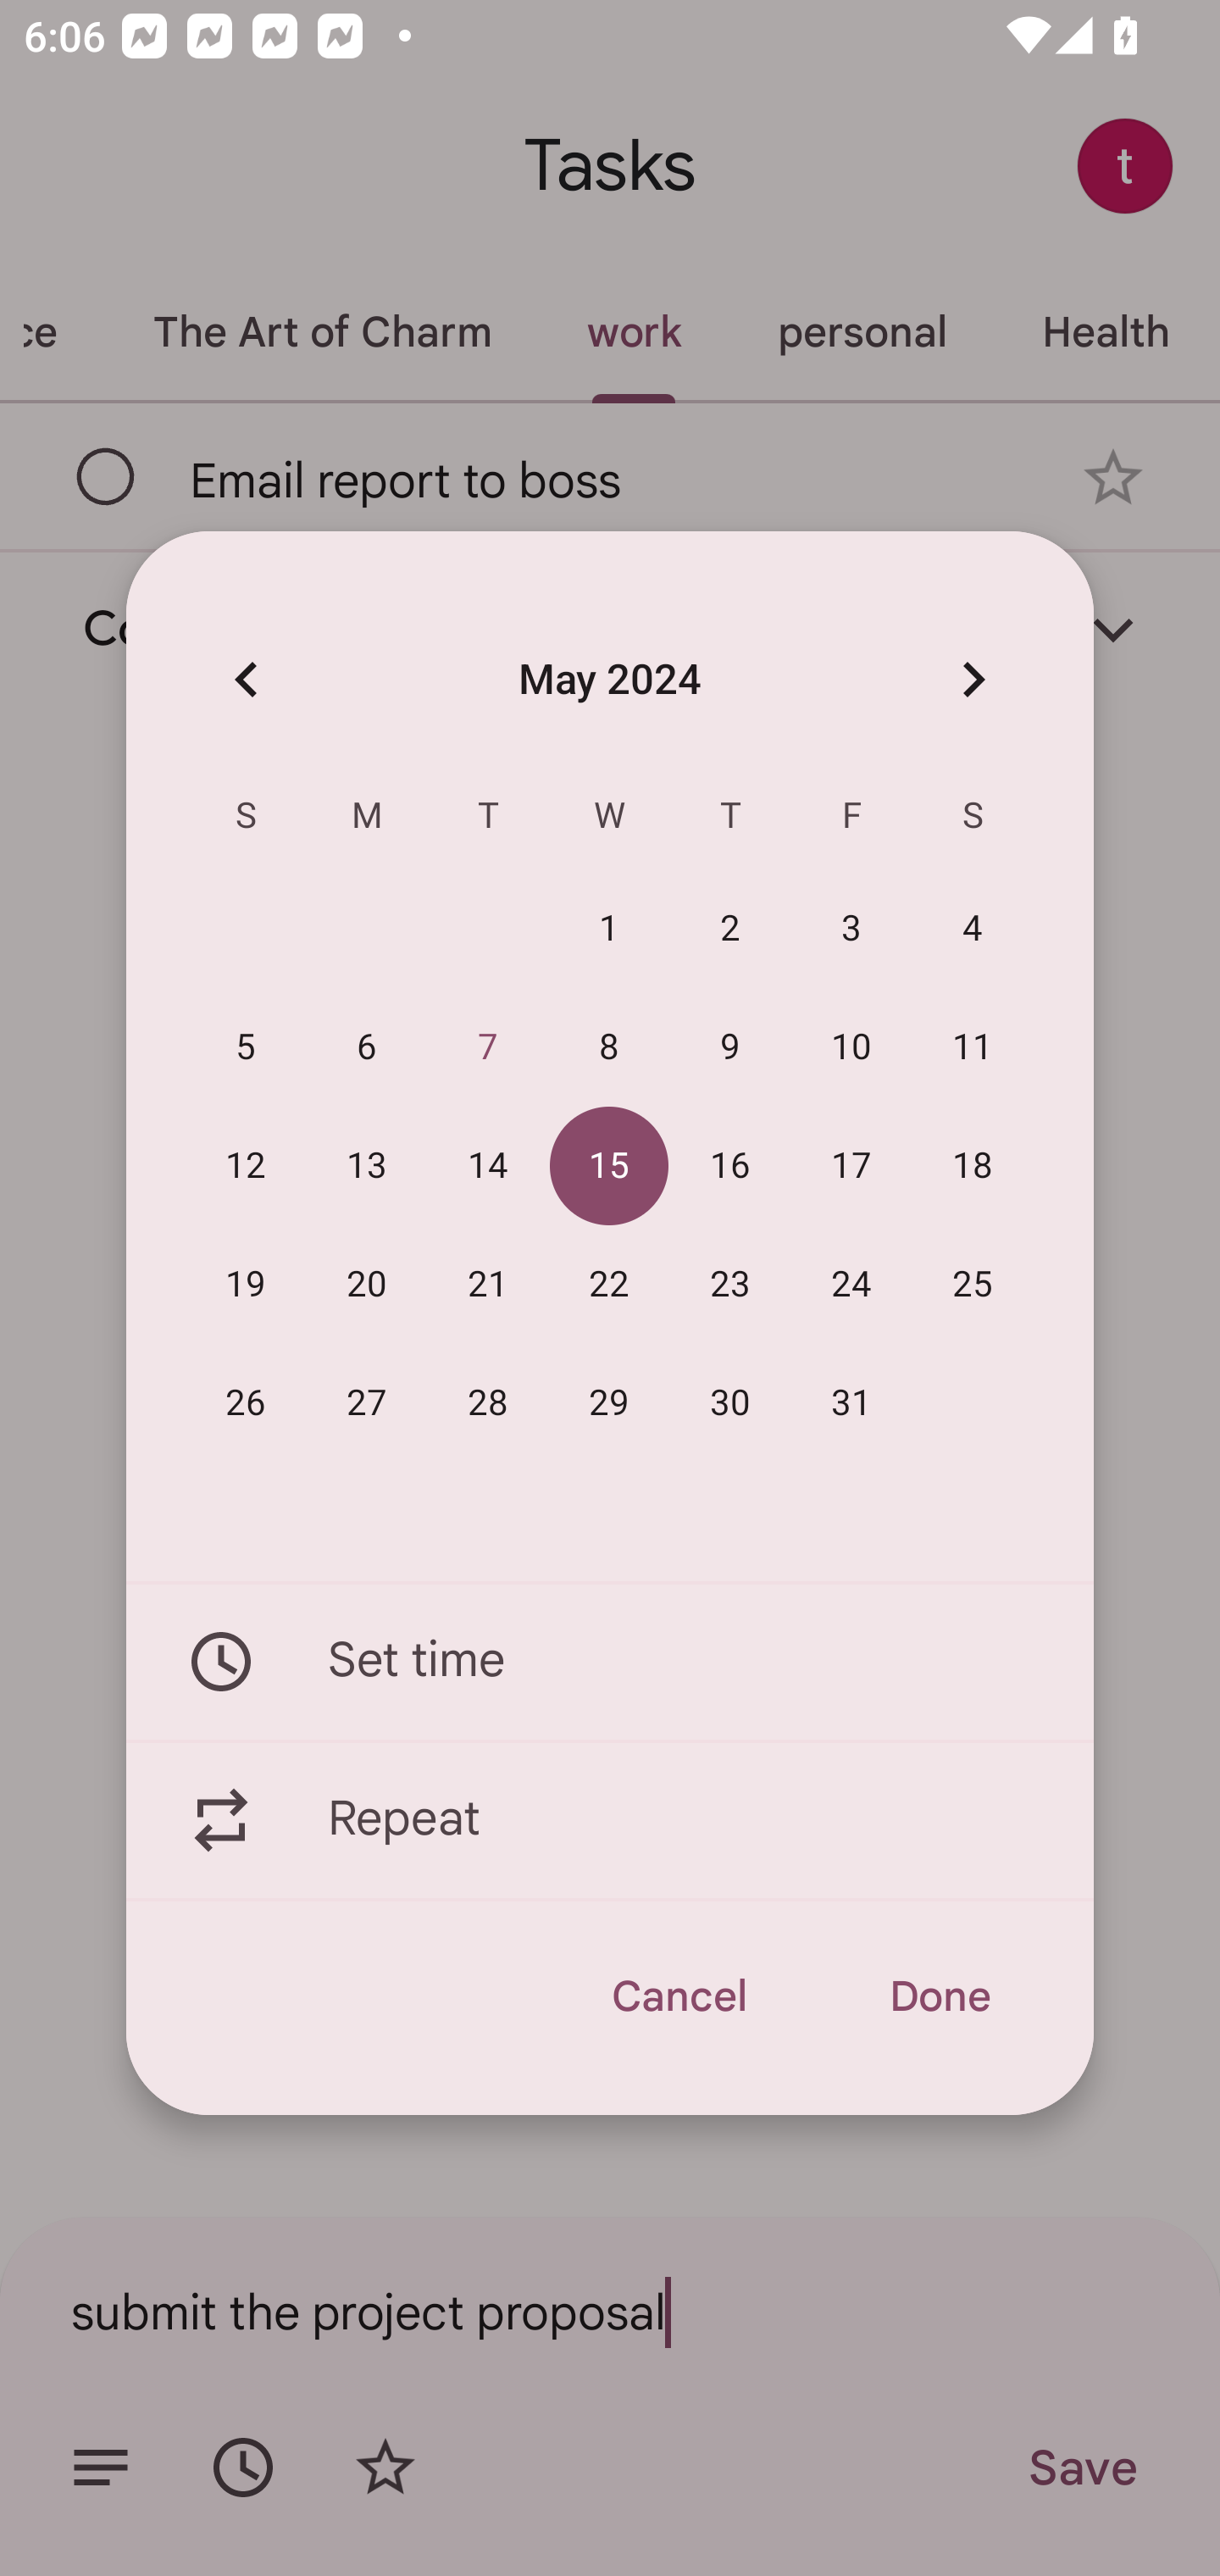 The image size is (1220, 2576). Describe the element at coordinates (852, 930) in the screenshot. I see `3 03 May 2024` at that location.